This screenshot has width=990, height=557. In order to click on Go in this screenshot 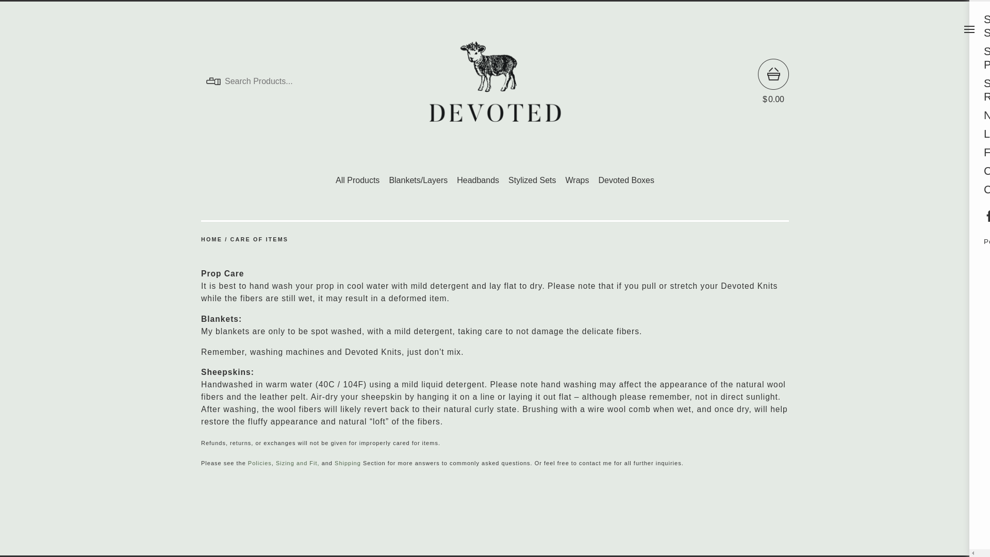, I will do `click(346, 81)`.